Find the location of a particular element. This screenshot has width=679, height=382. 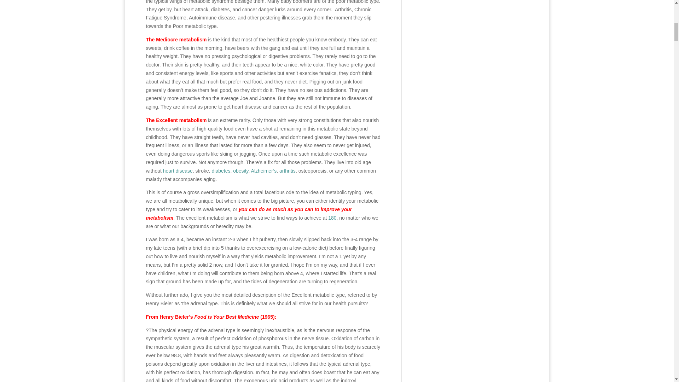

diabetes is located at coordinates (221, 171).